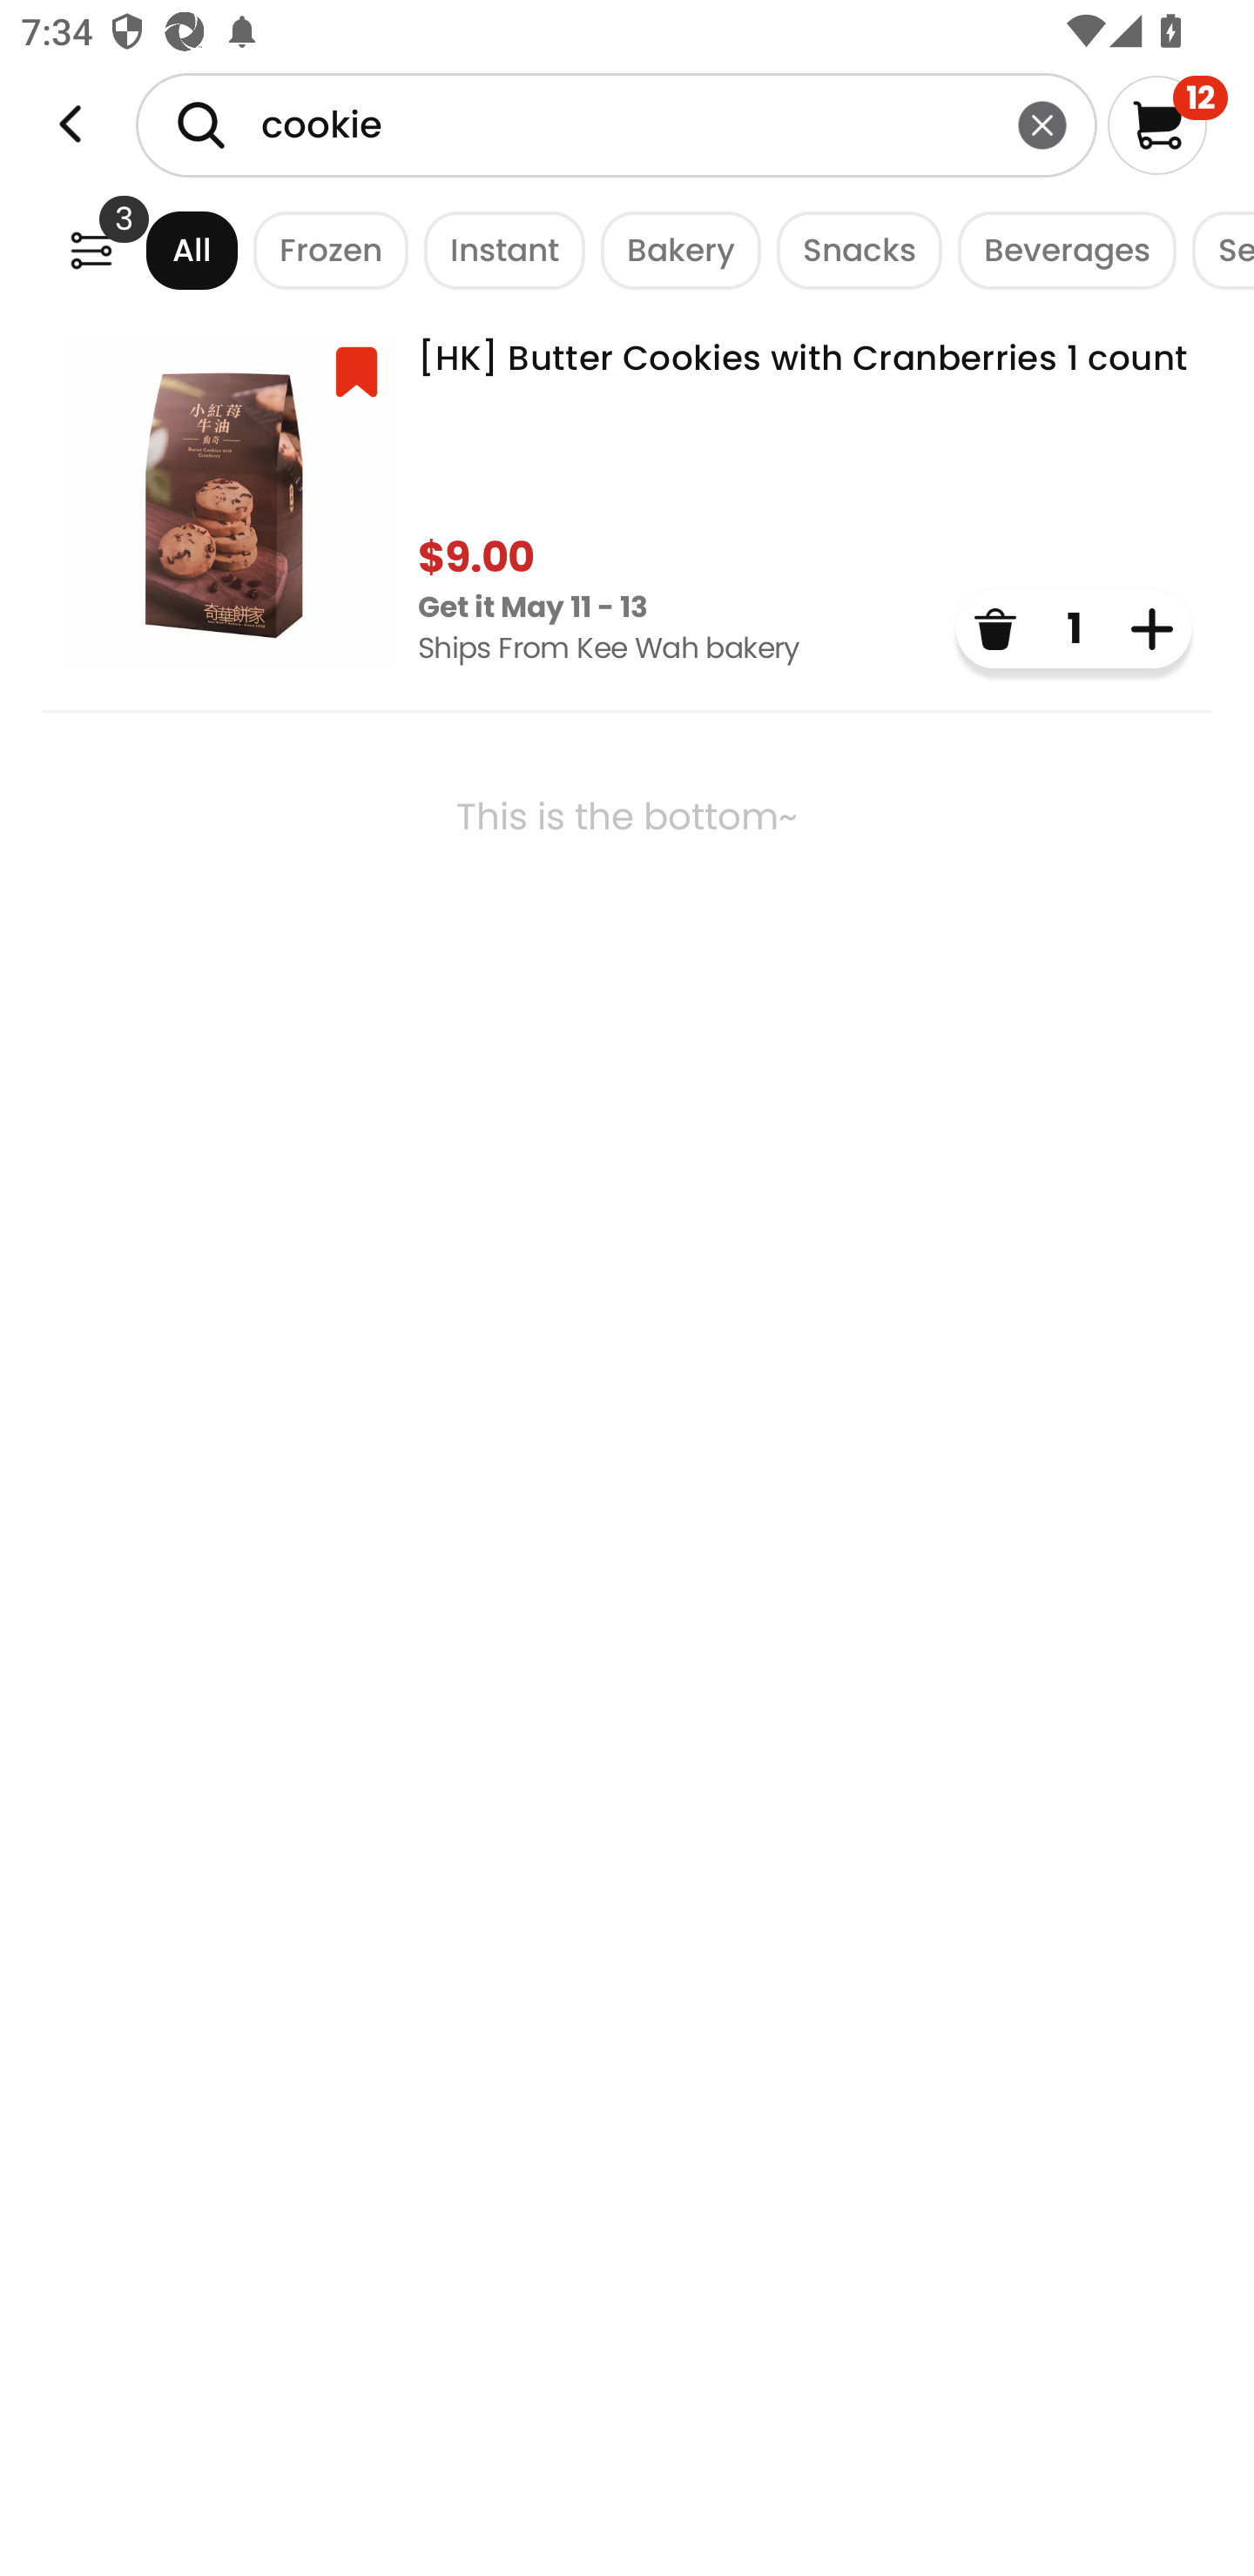  What do you see at coordinates (71, 124) in the screenshot?
I see `Weee!` at bounding box center [71, 124].